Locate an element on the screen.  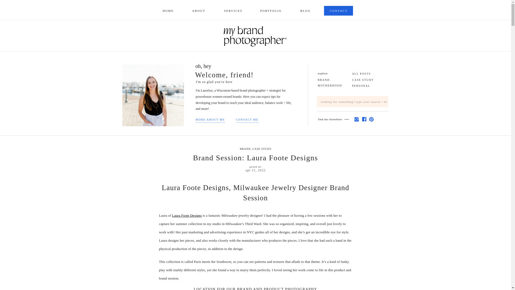
CONTACT ME is located at coordinates (248, 119).